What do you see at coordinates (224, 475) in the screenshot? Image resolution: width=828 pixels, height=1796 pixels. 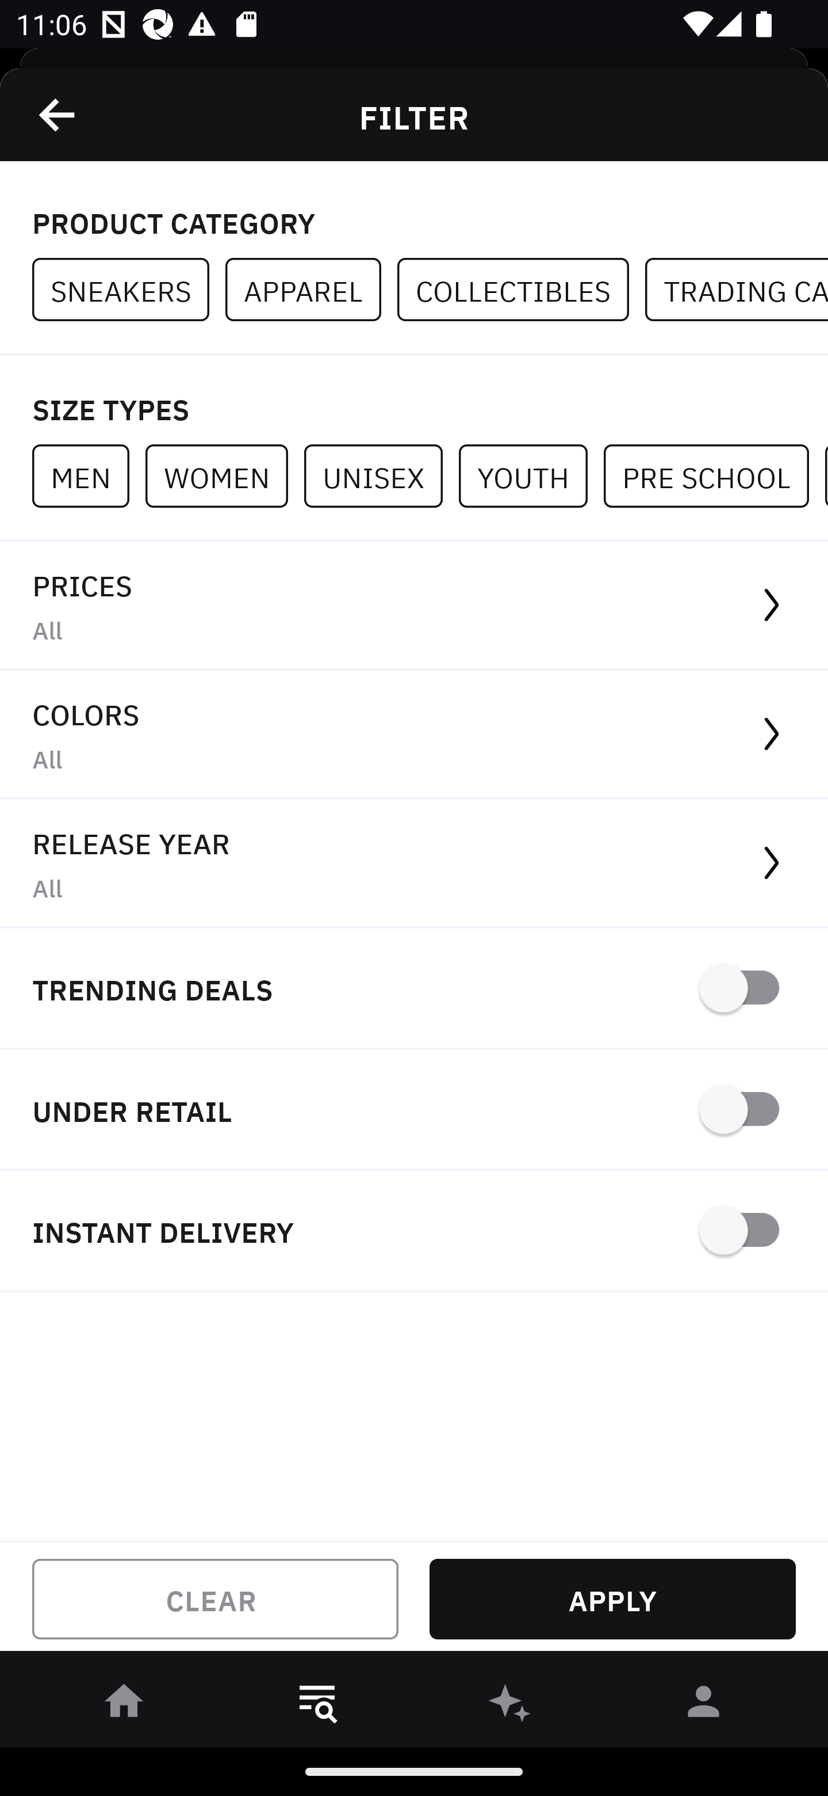 I see `WOMEN` at bounding box center [224, 475].